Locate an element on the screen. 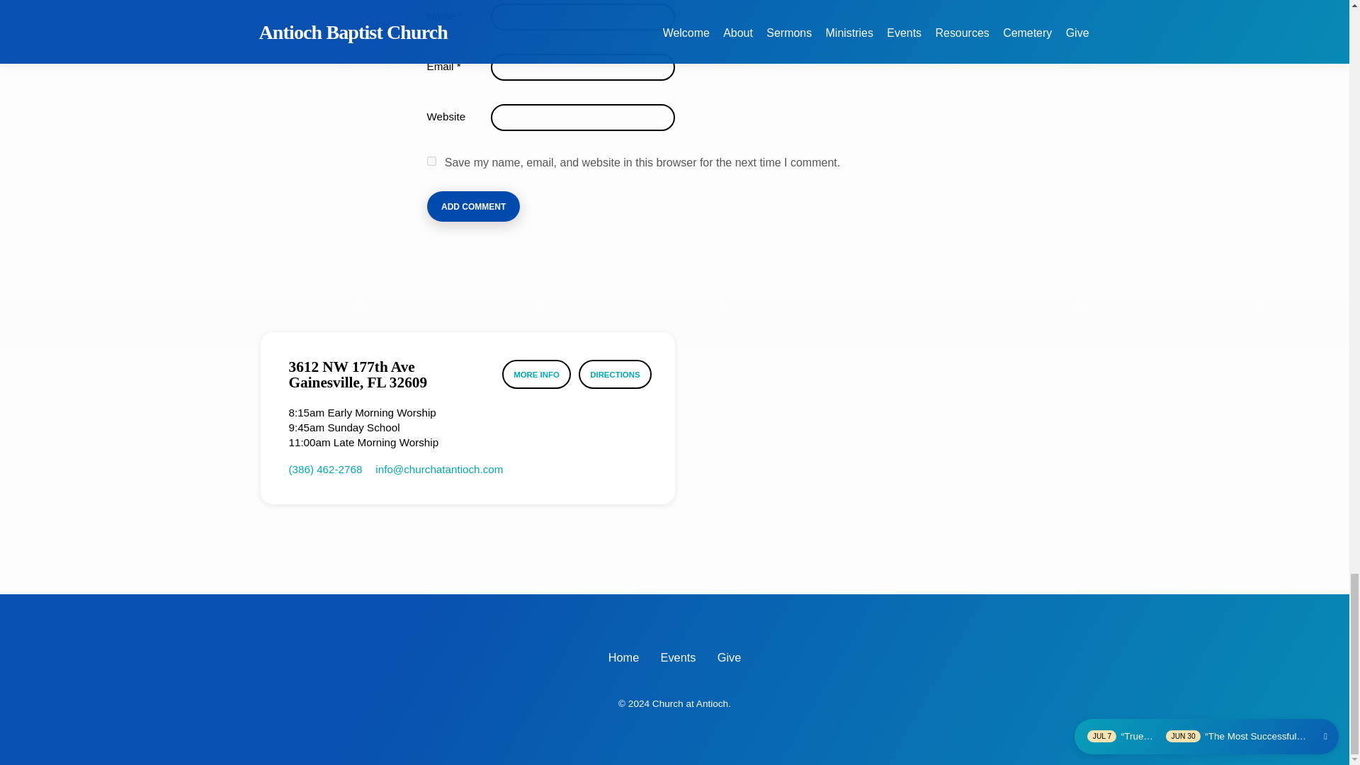  Add Comment is located at coordinates (473, 207).